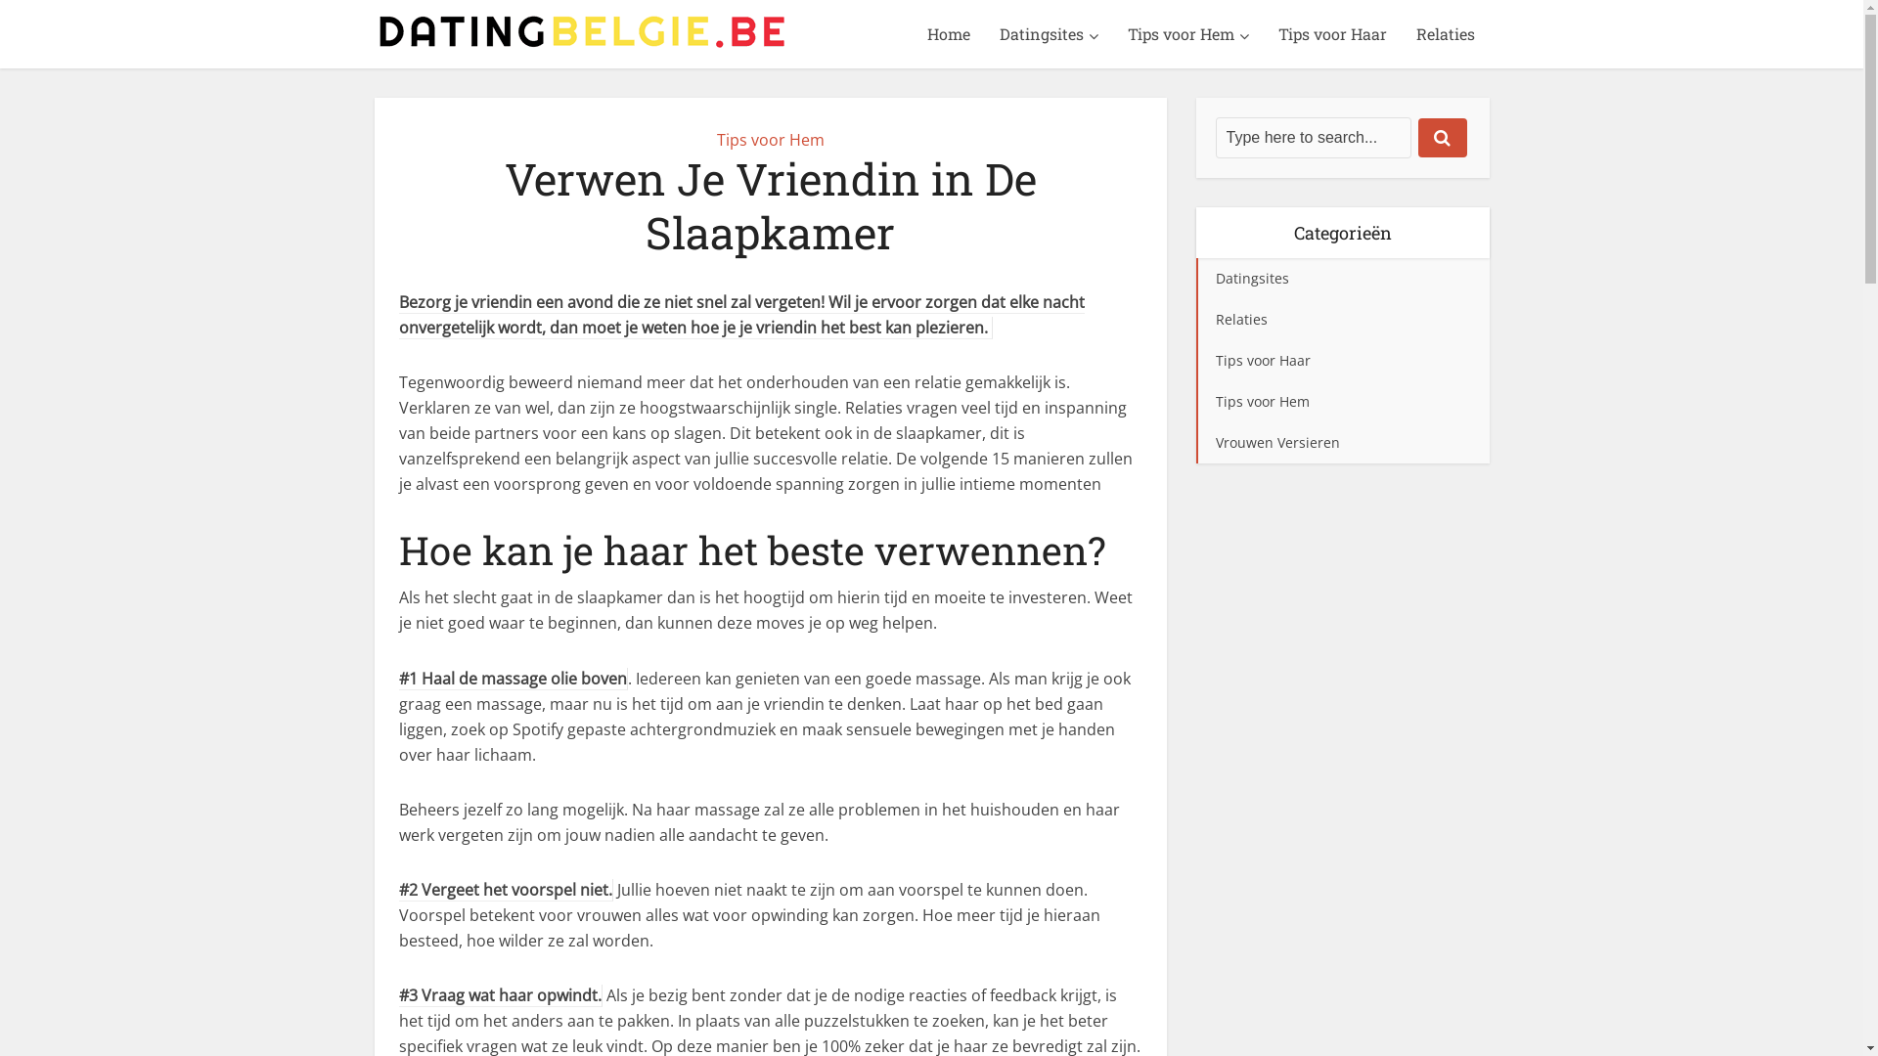 Image resolution: width=1878 pixels, height=1056 pixels. I want to click on Tips voor Hem, so click(770, 140).